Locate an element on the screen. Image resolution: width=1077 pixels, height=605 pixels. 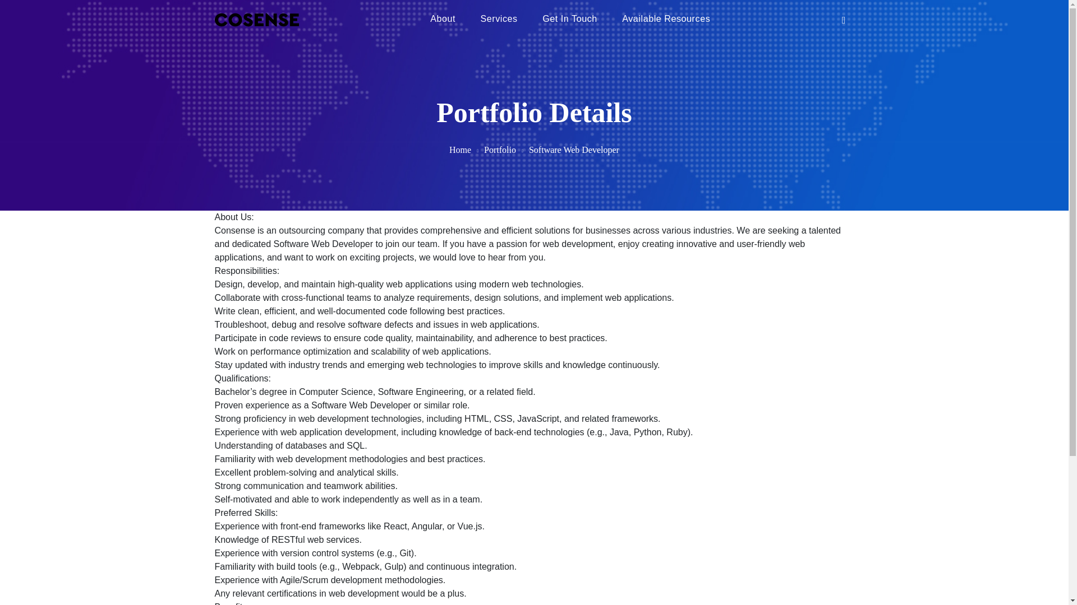
Get In Touch is located at coordinates (570, 20).